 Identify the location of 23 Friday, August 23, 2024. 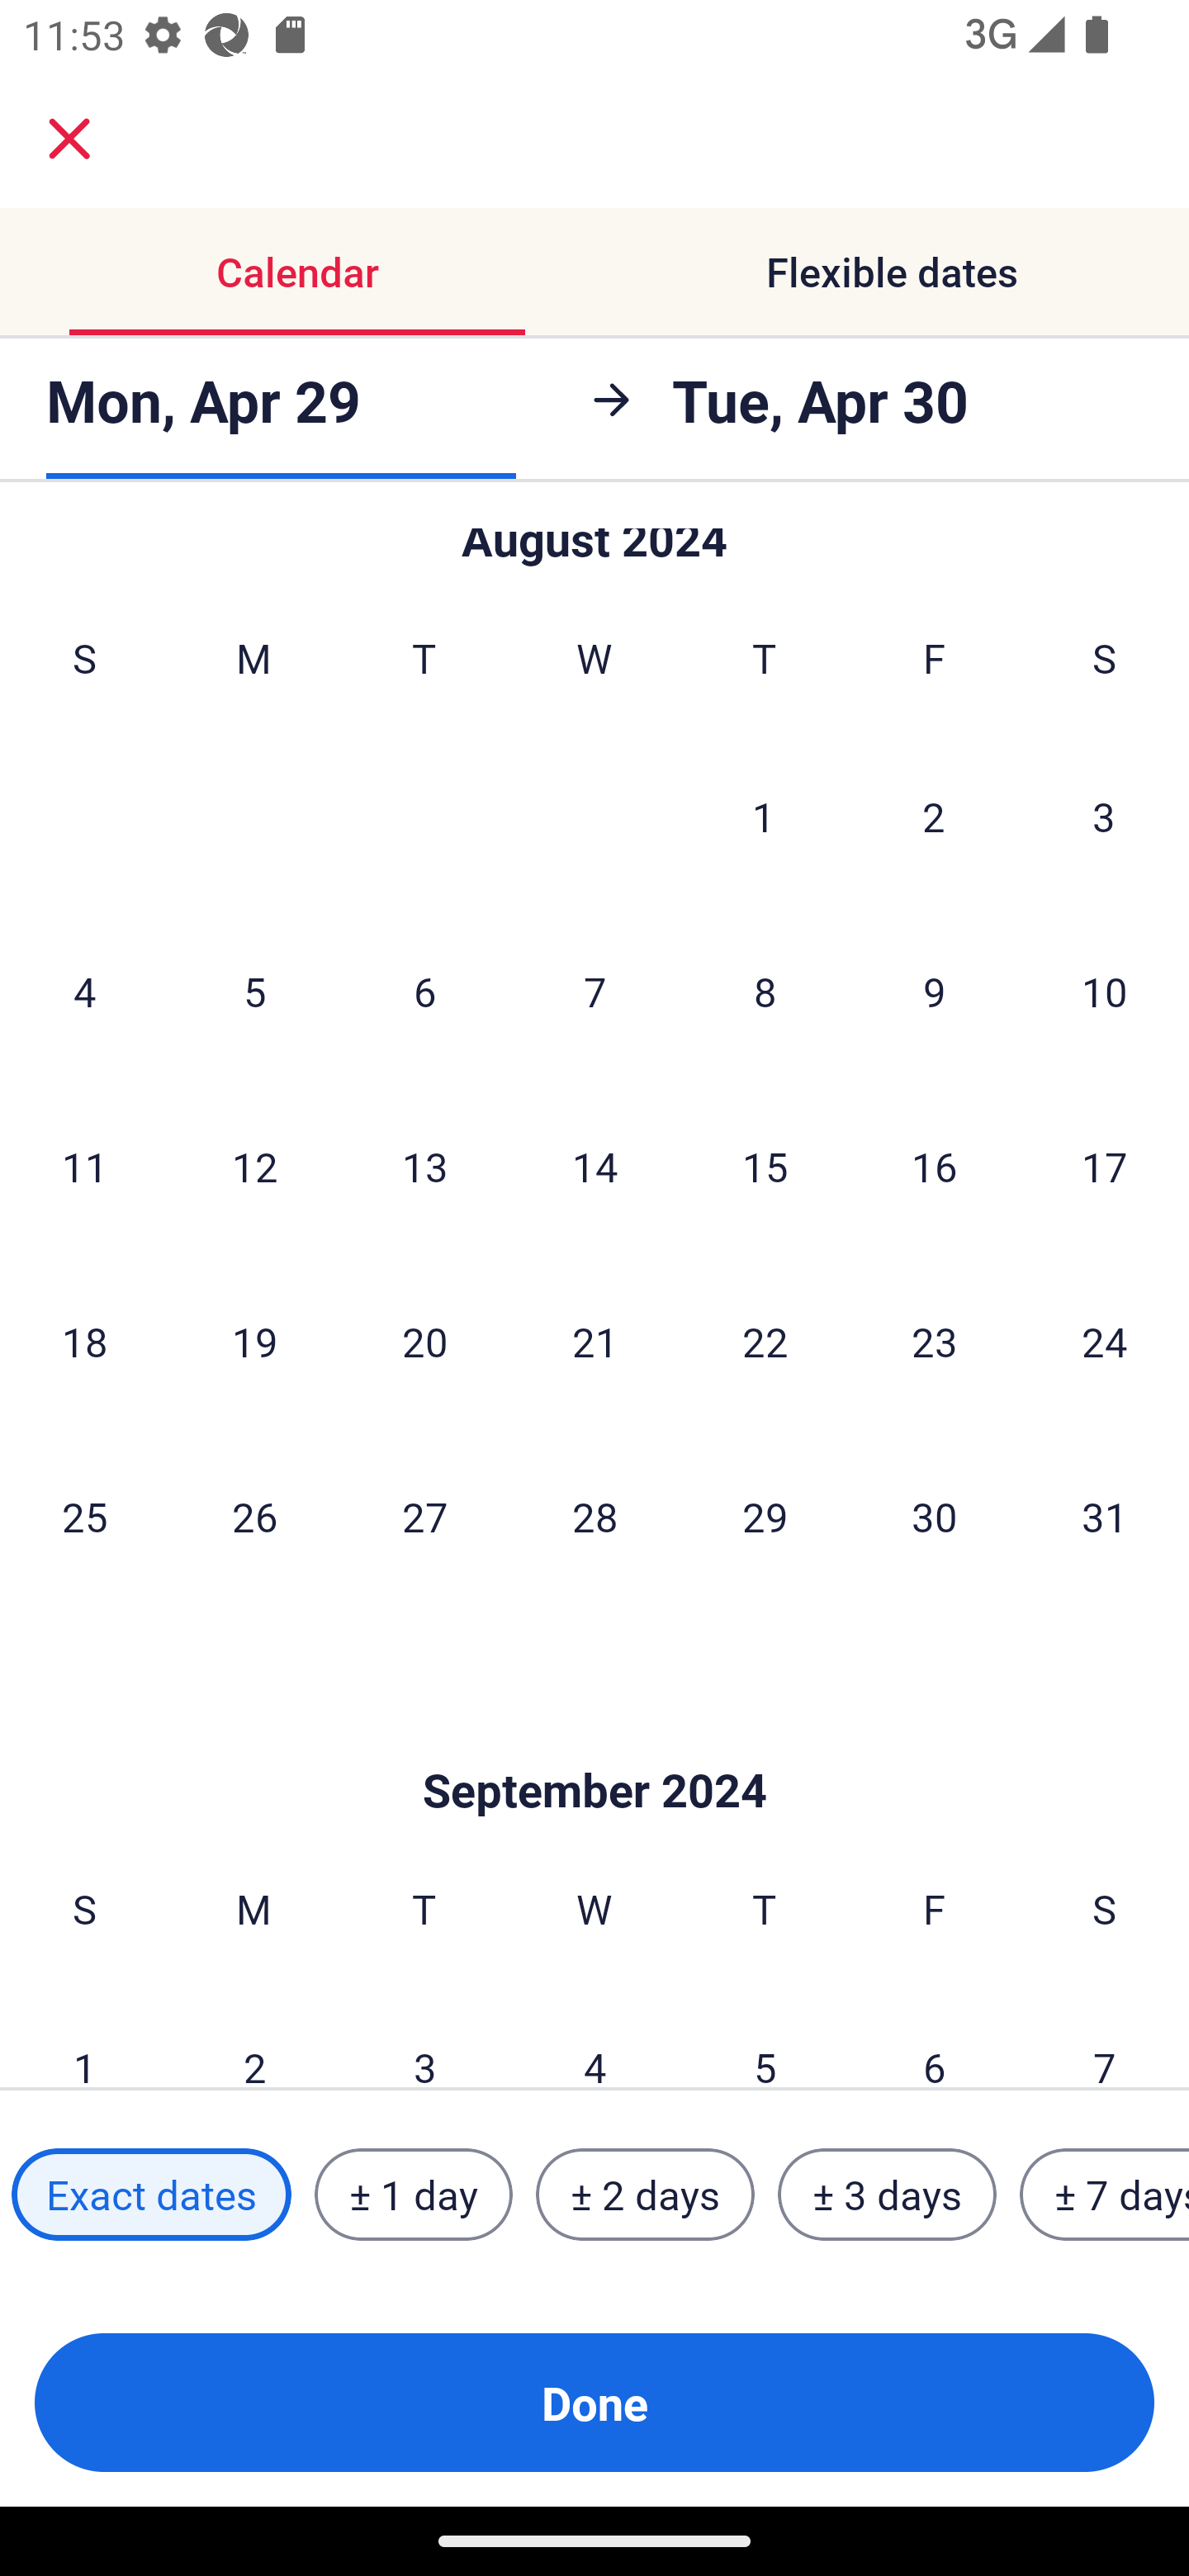
(935, 1342).